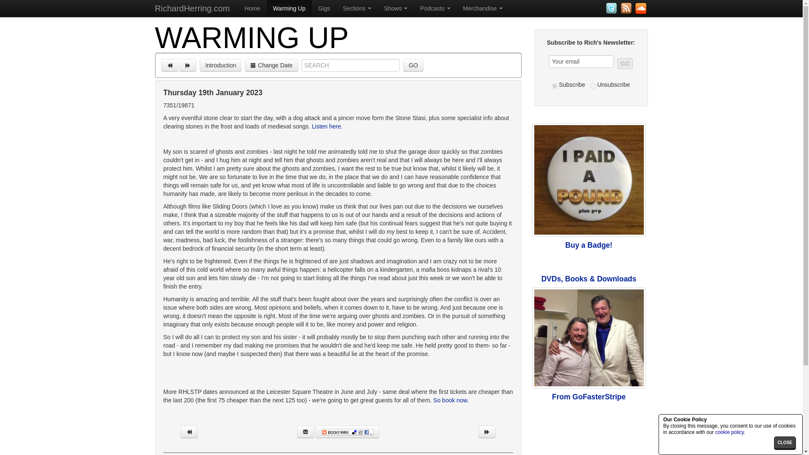 Image resolution: width=809 pixels, height=455 pixels. I want to click on GO, so click(413, 65).